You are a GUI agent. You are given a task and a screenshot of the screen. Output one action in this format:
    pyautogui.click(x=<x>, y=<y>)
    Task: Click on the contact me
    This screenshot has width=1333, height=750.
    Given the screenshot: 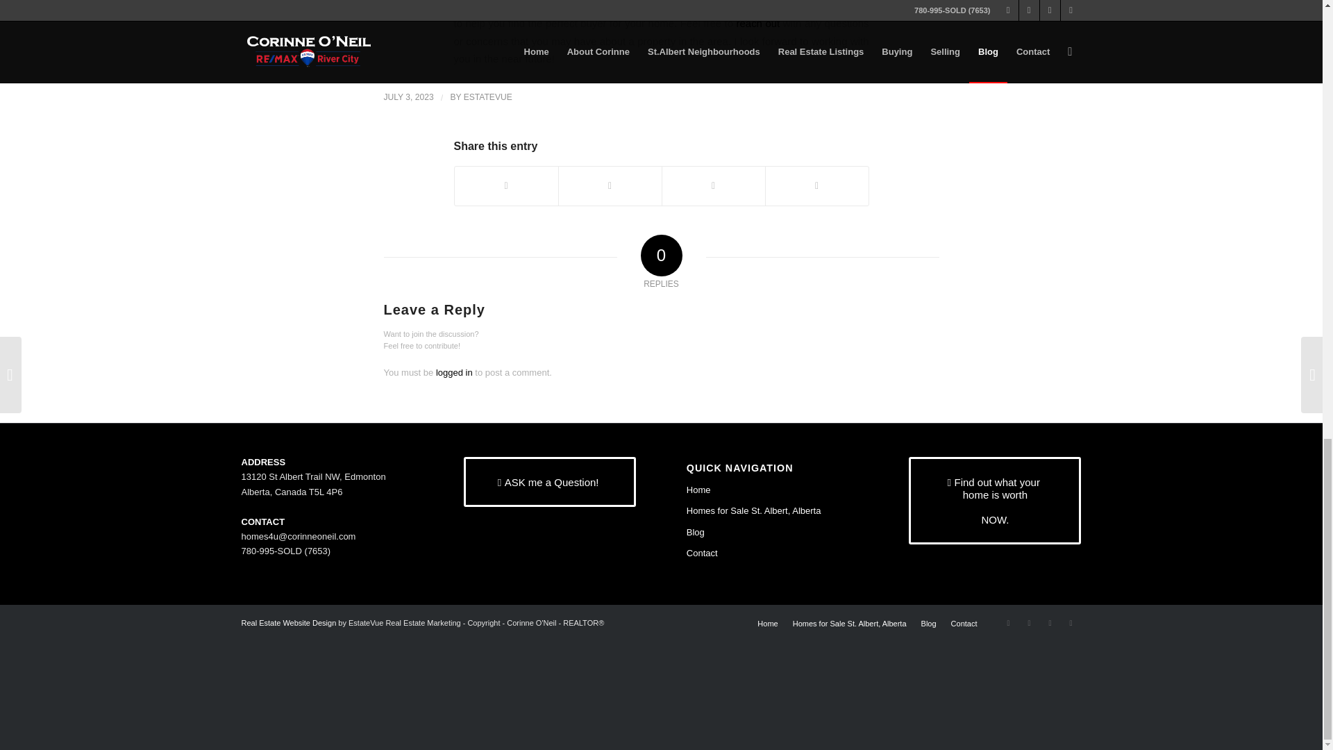 What is the action you would take?
    pyautogui.click(x=753, y=6)
    